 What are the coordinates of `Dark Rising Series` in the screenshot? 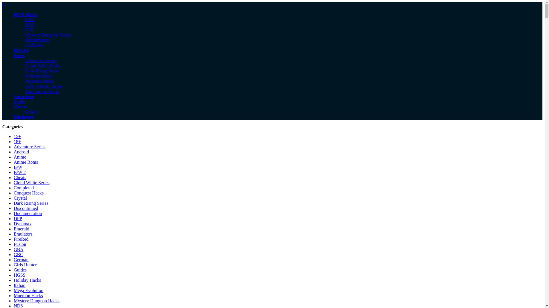 It's located at (42, 71).